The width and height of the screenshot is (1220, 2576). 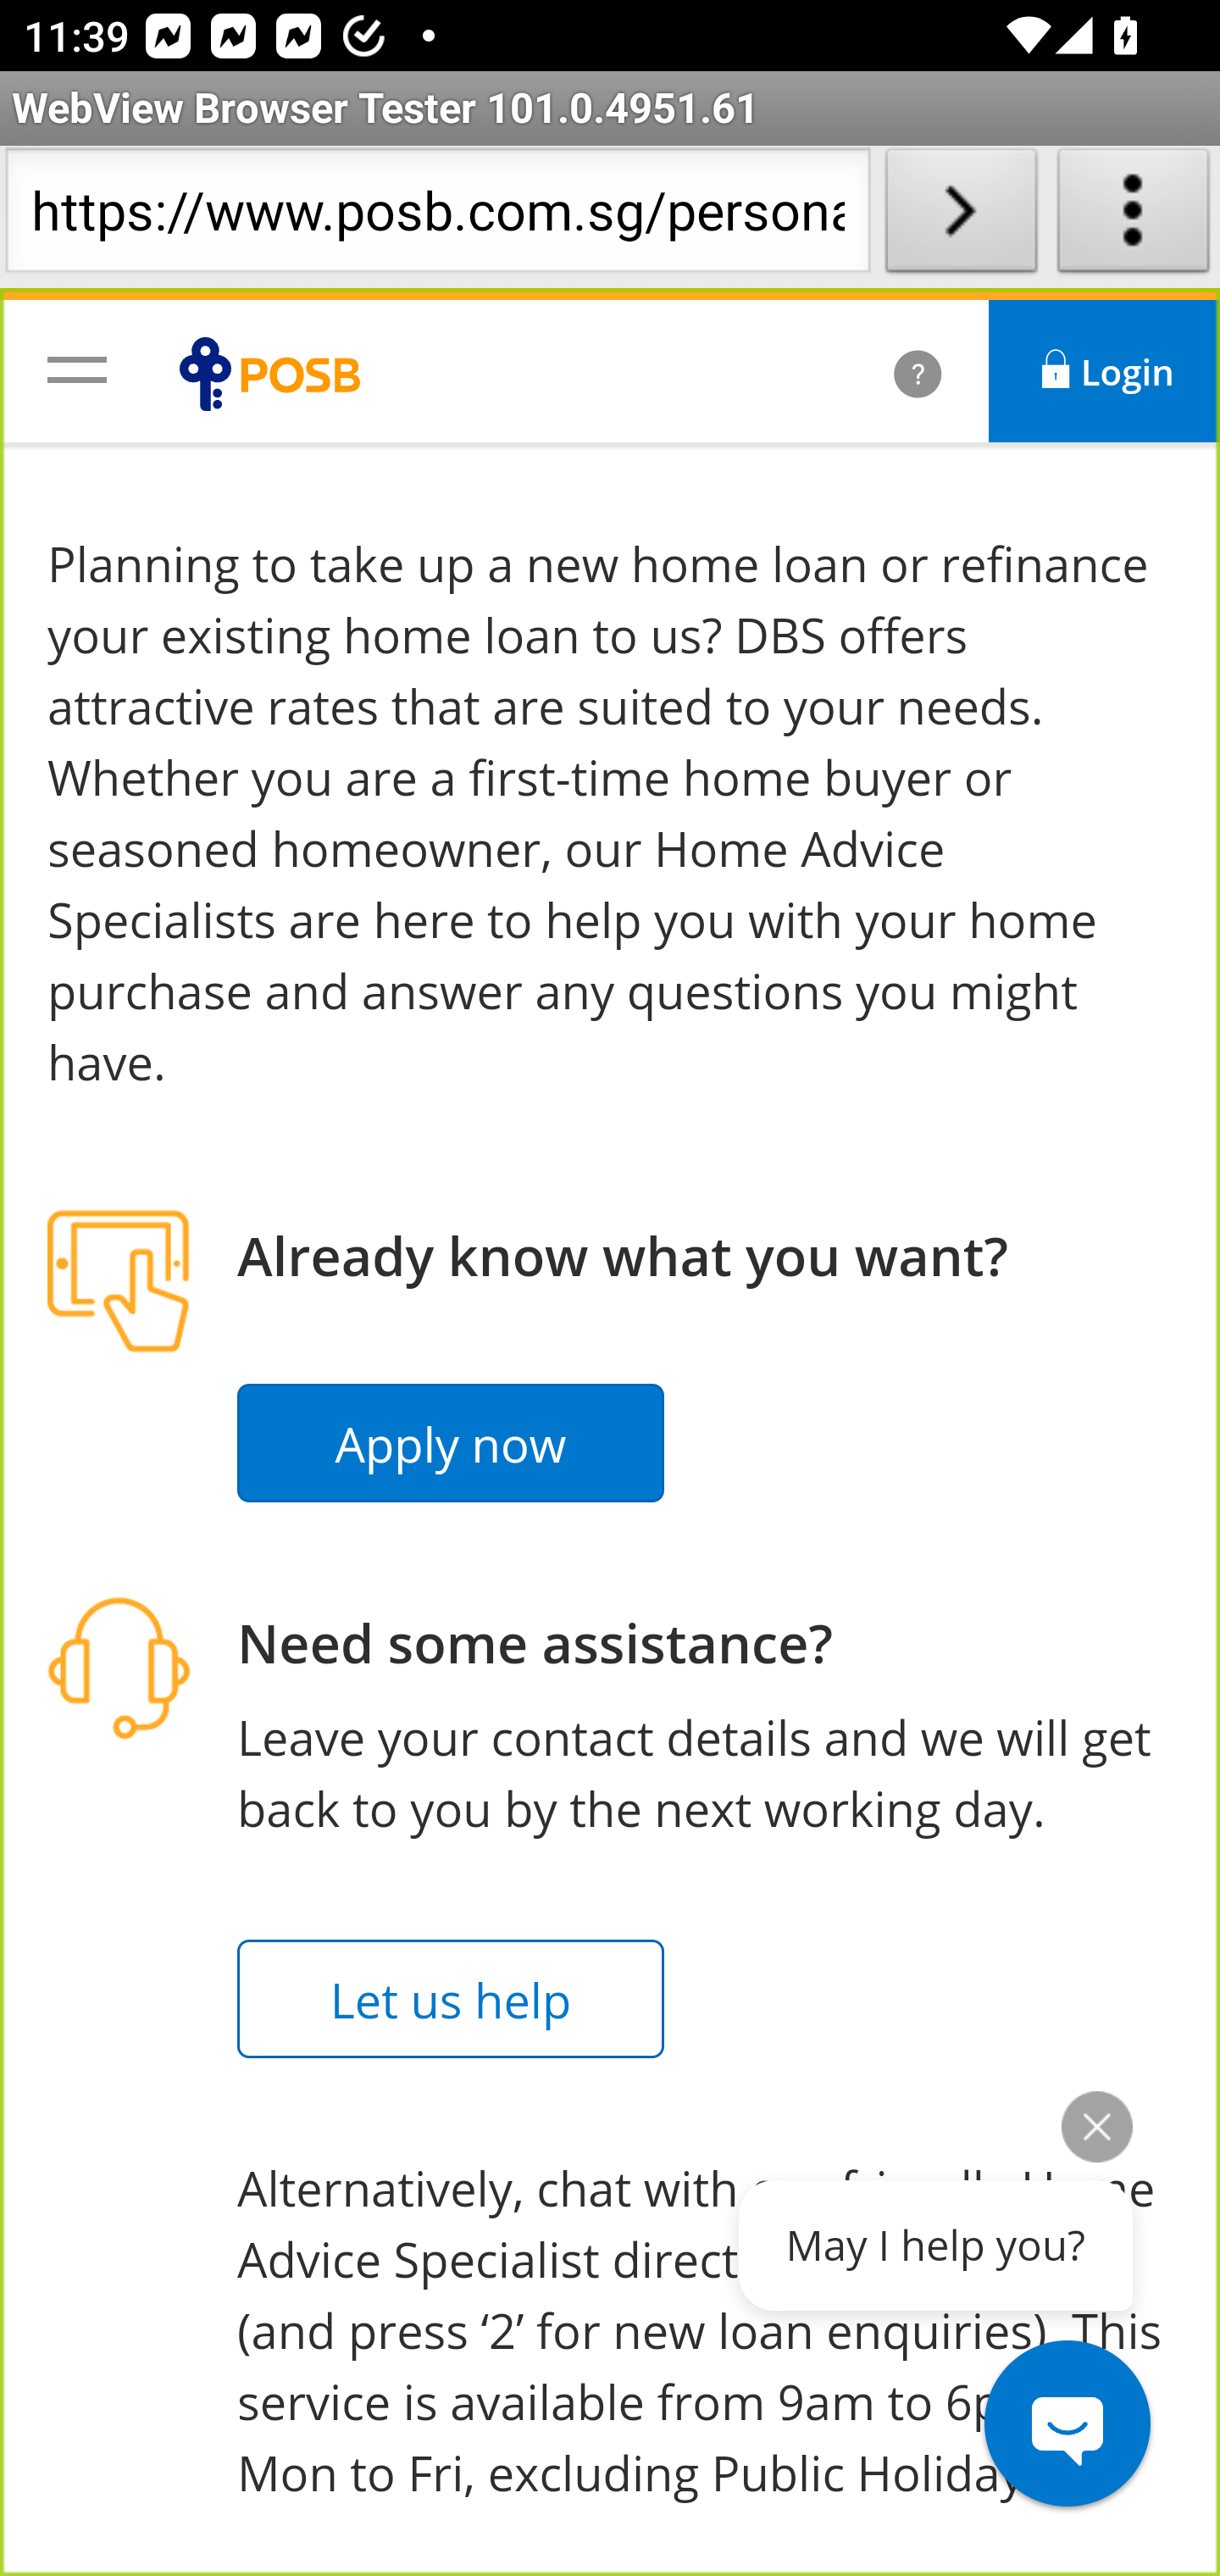 I want to click on ﱲ, so click(x=882, y=372).